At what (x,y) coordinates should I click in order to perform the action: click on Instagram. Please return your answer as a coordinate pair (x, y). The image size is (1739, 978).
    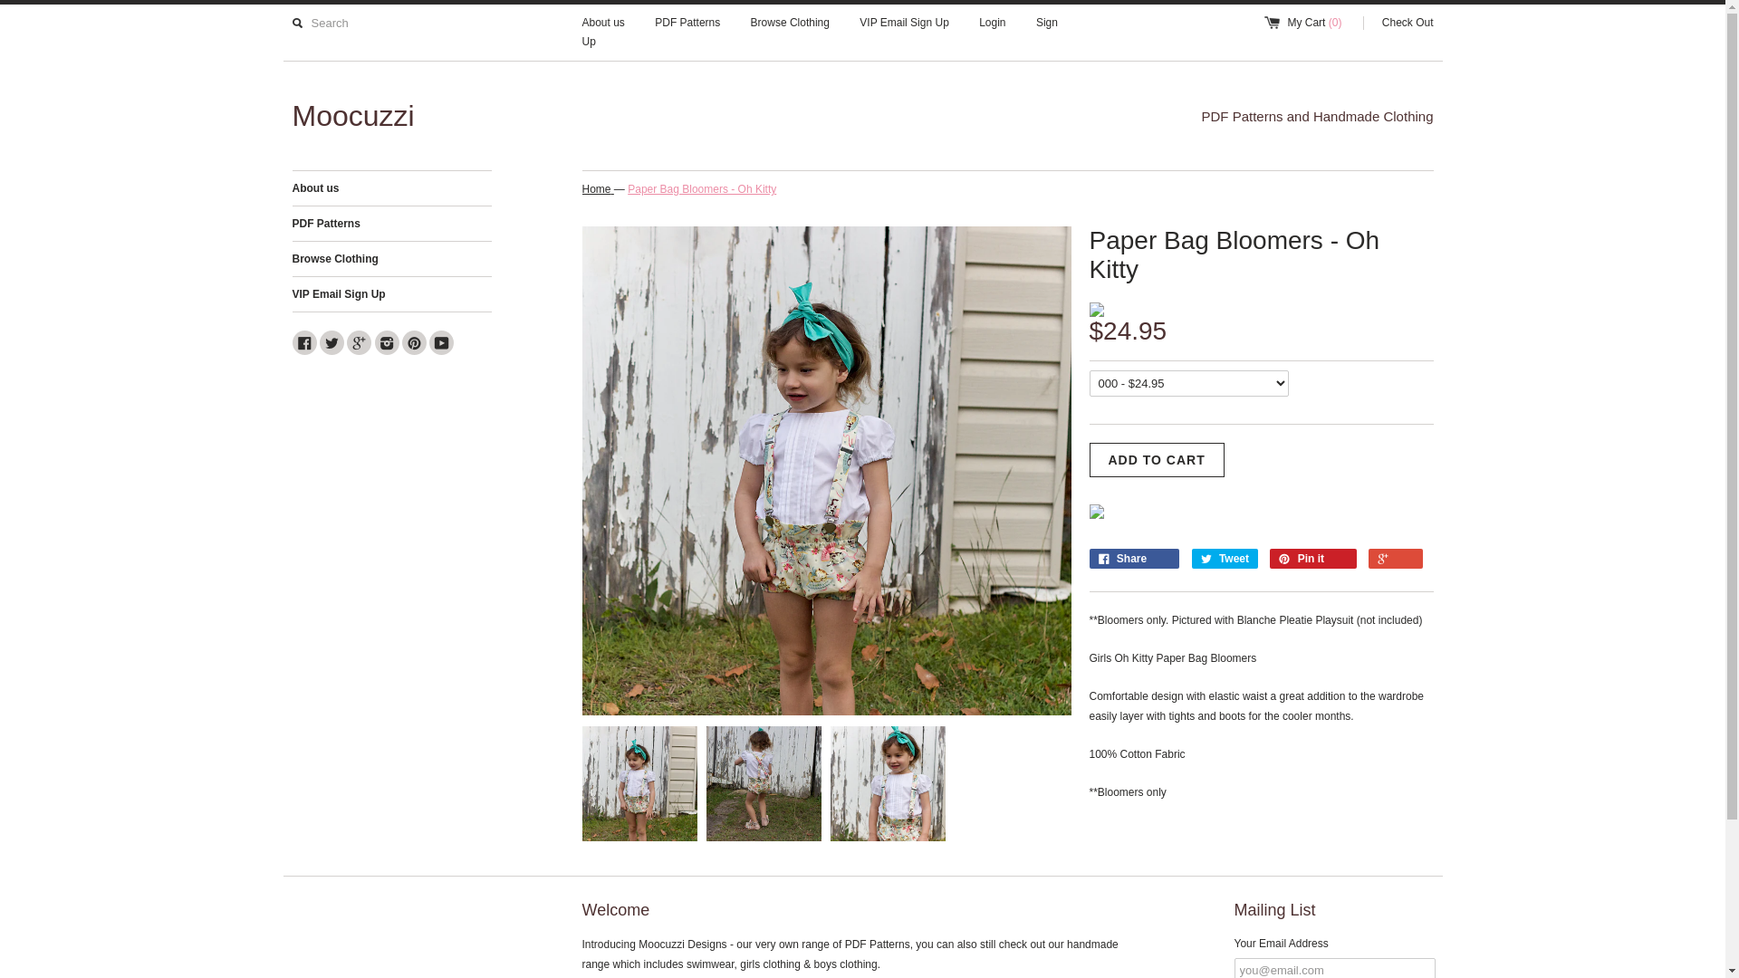
    Looking at the image, I should click on (388, 343).